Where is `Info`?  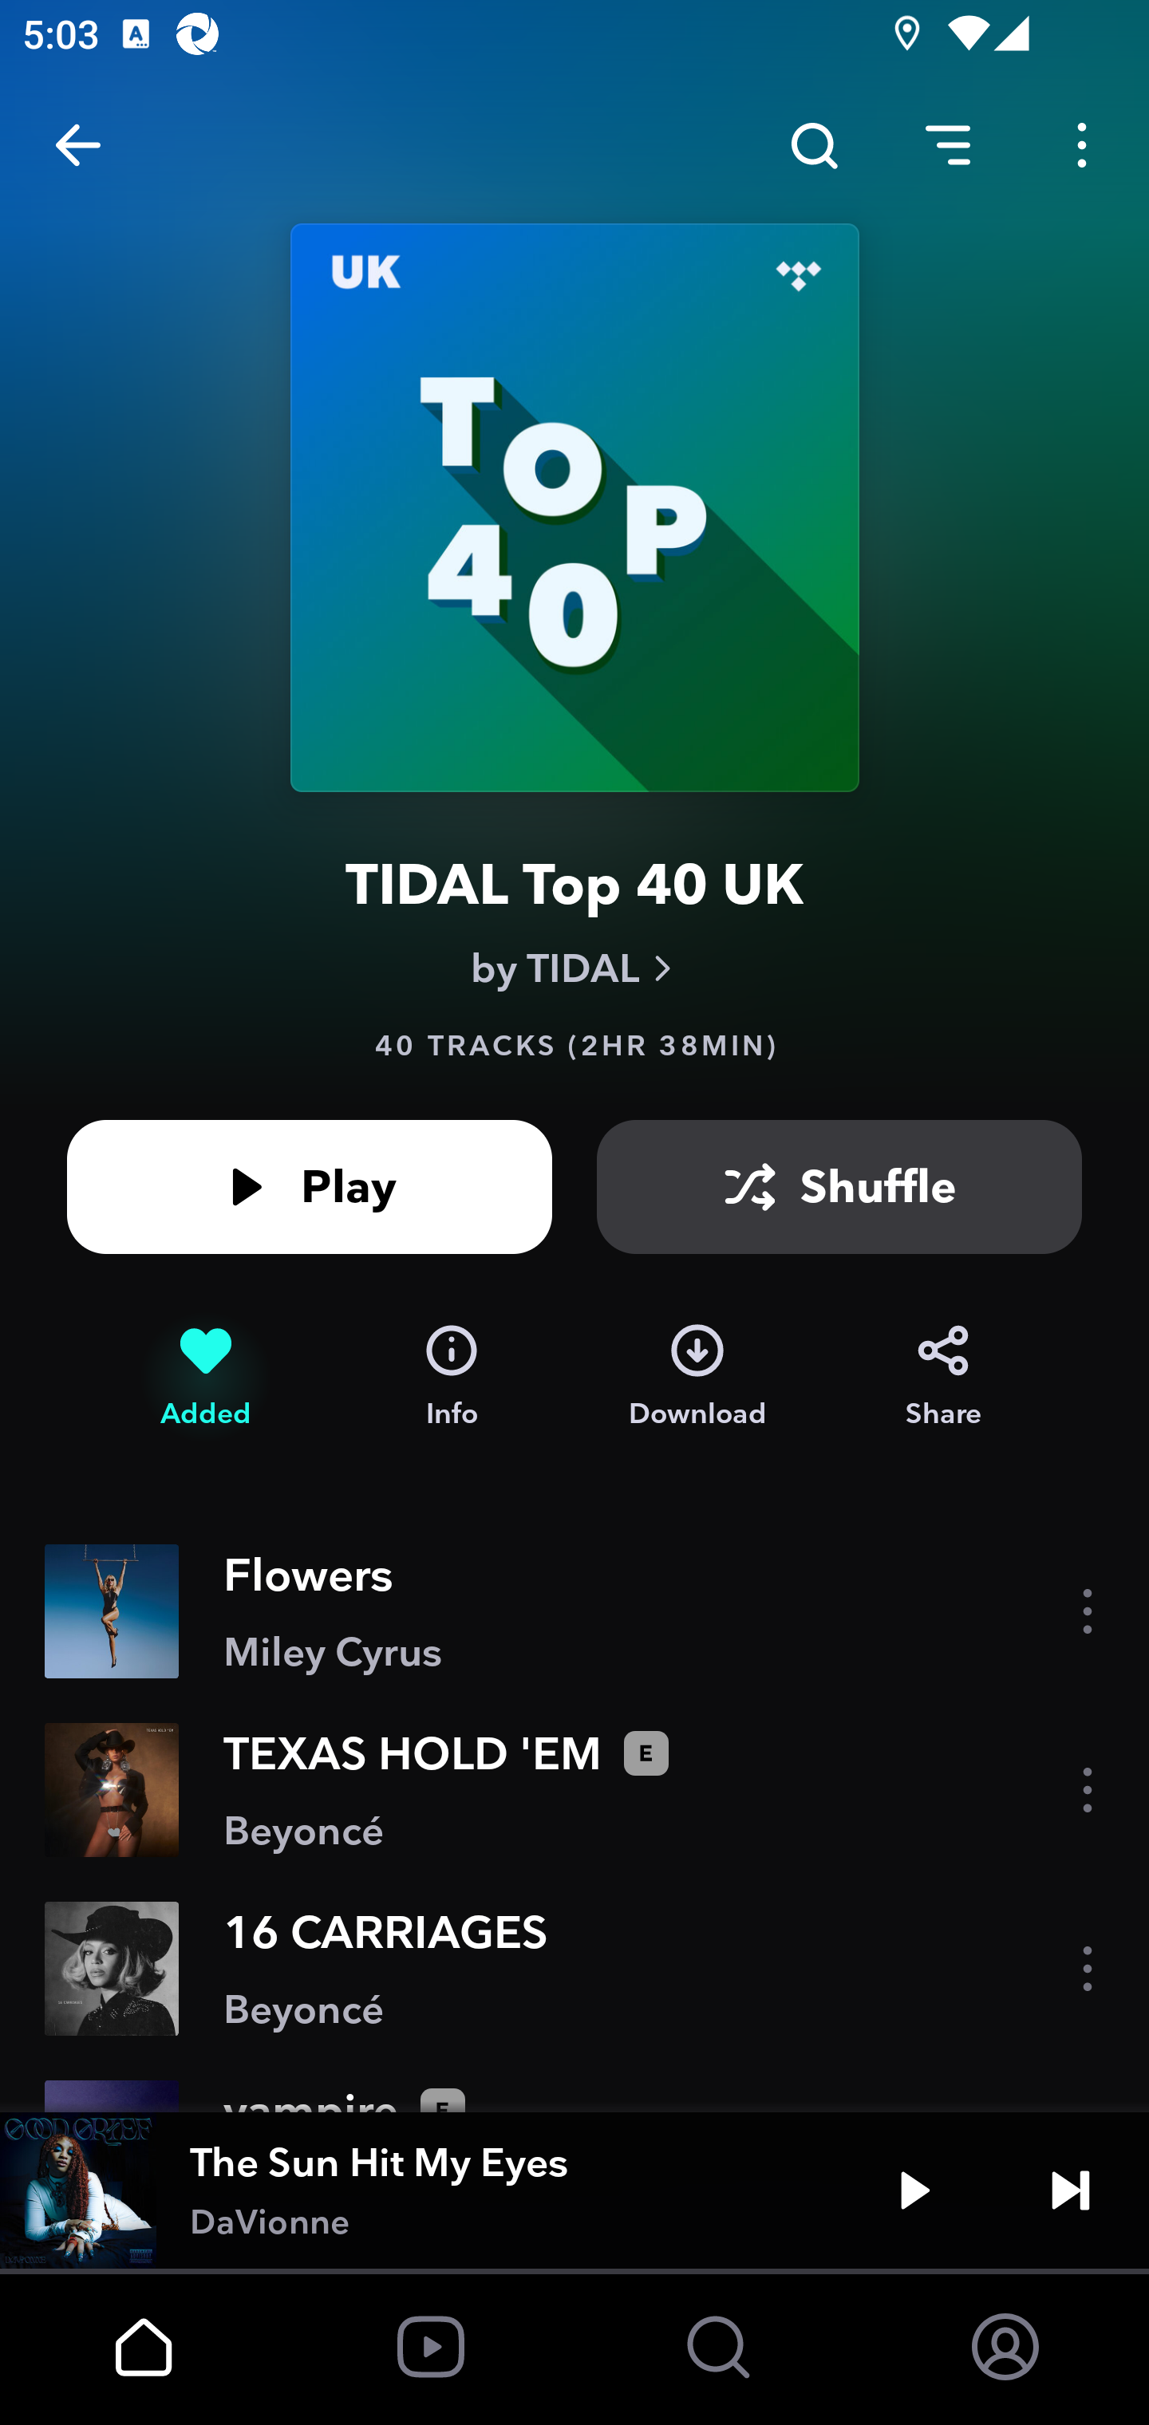
Info is located at coordinates (452, 1377).